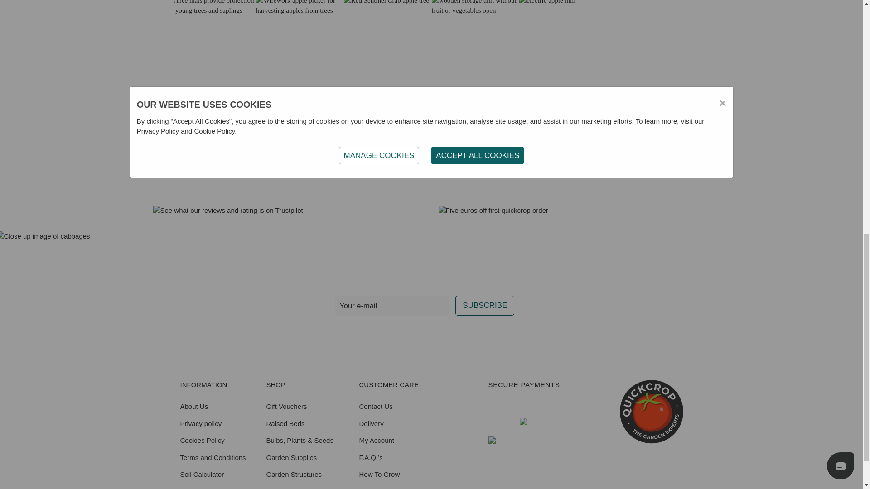 This screenshot has width=870, height=489. I want to click on facebook link, so click(377, 336).